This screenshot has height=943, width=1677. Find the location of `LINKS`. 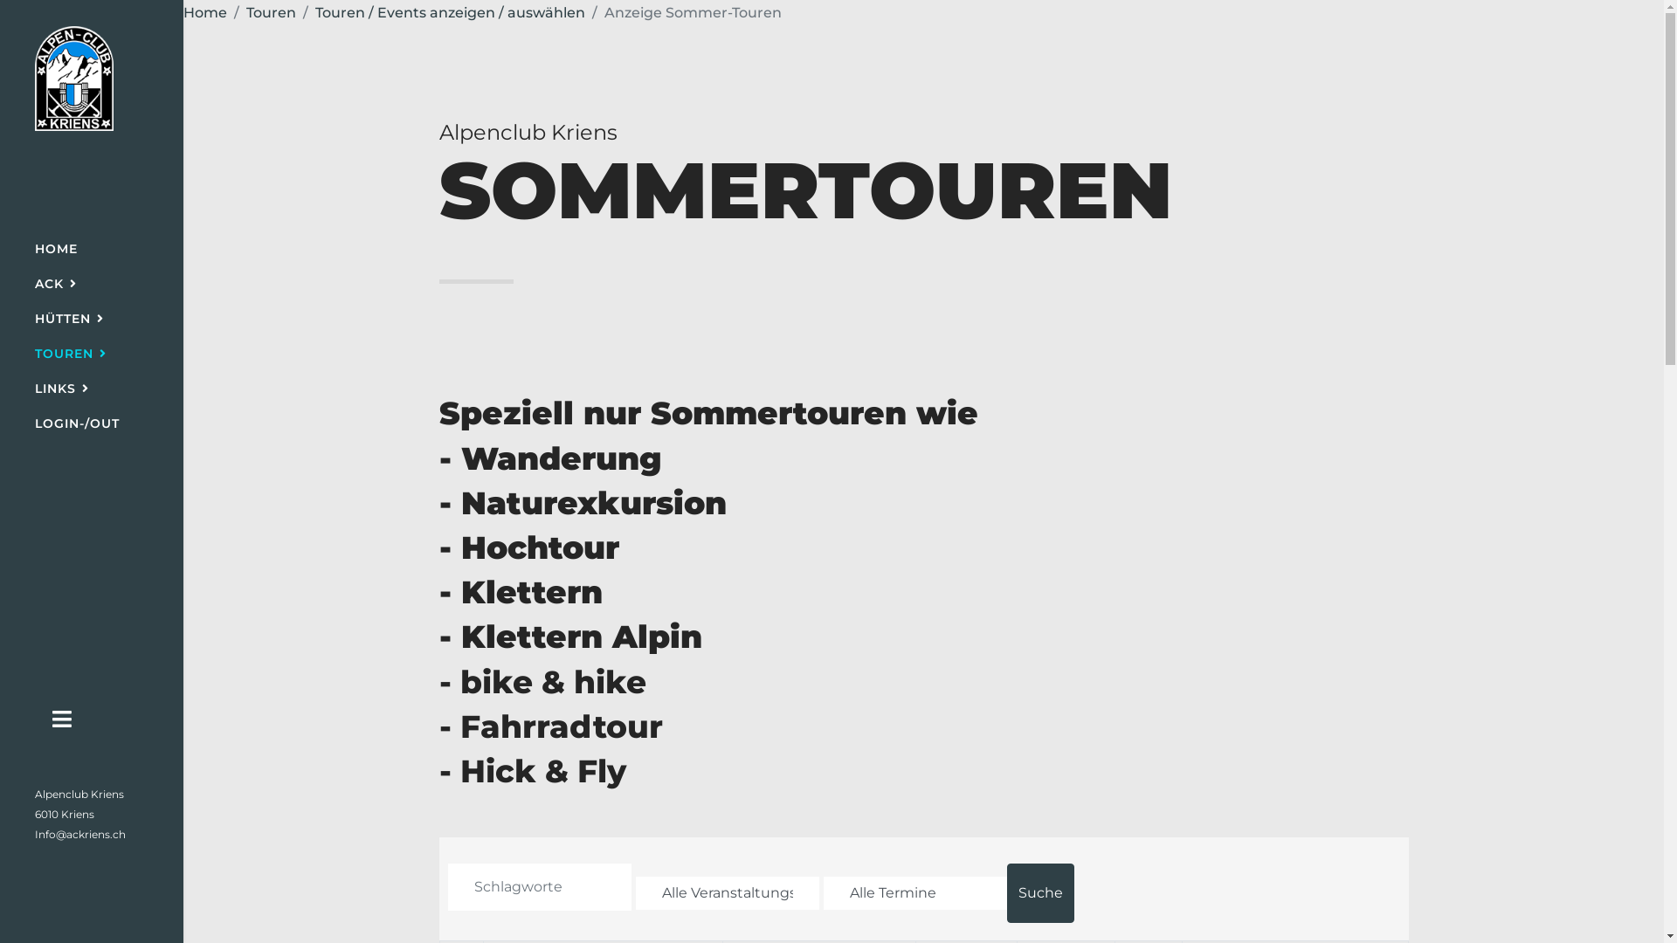

LINKS is located at coordinates (62, 389).